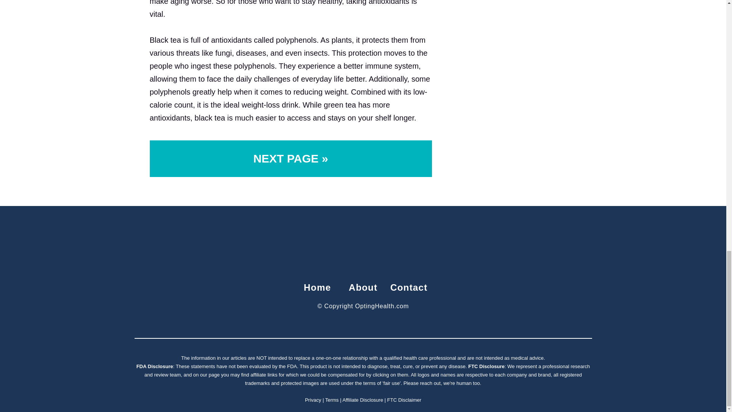  What do you see at coordinates (363, 287) in the screenshot?
I see `About` at bounding box center [363, 287].